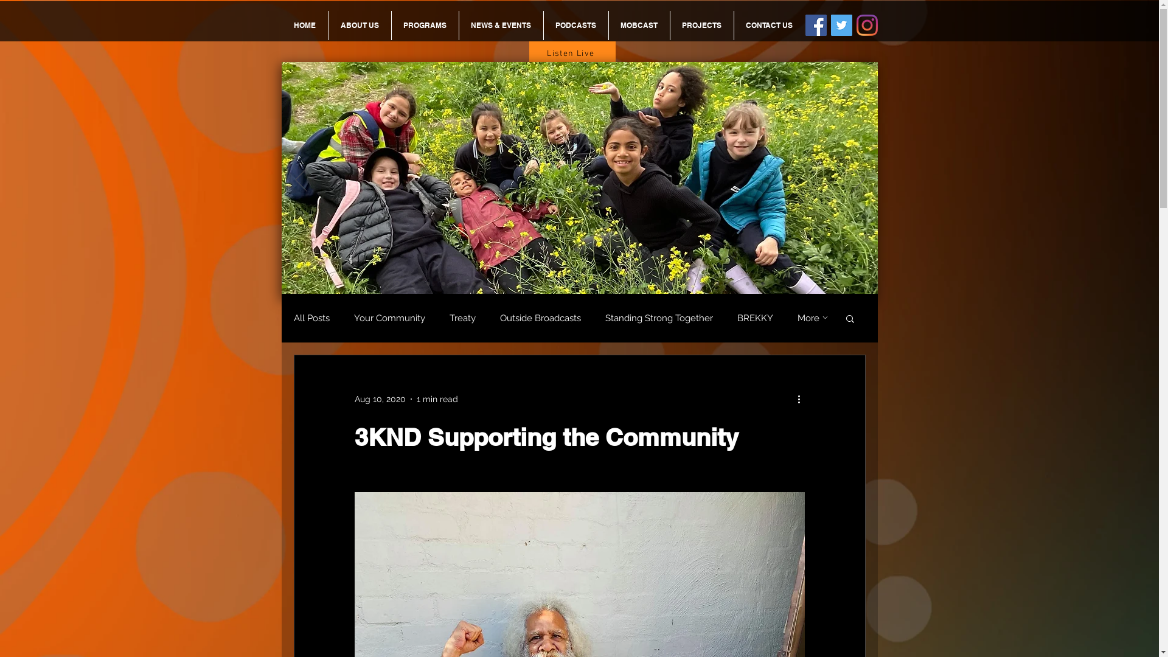 The image size is (1168, 657). I want to click on MOBCAST, so click(639, 26).